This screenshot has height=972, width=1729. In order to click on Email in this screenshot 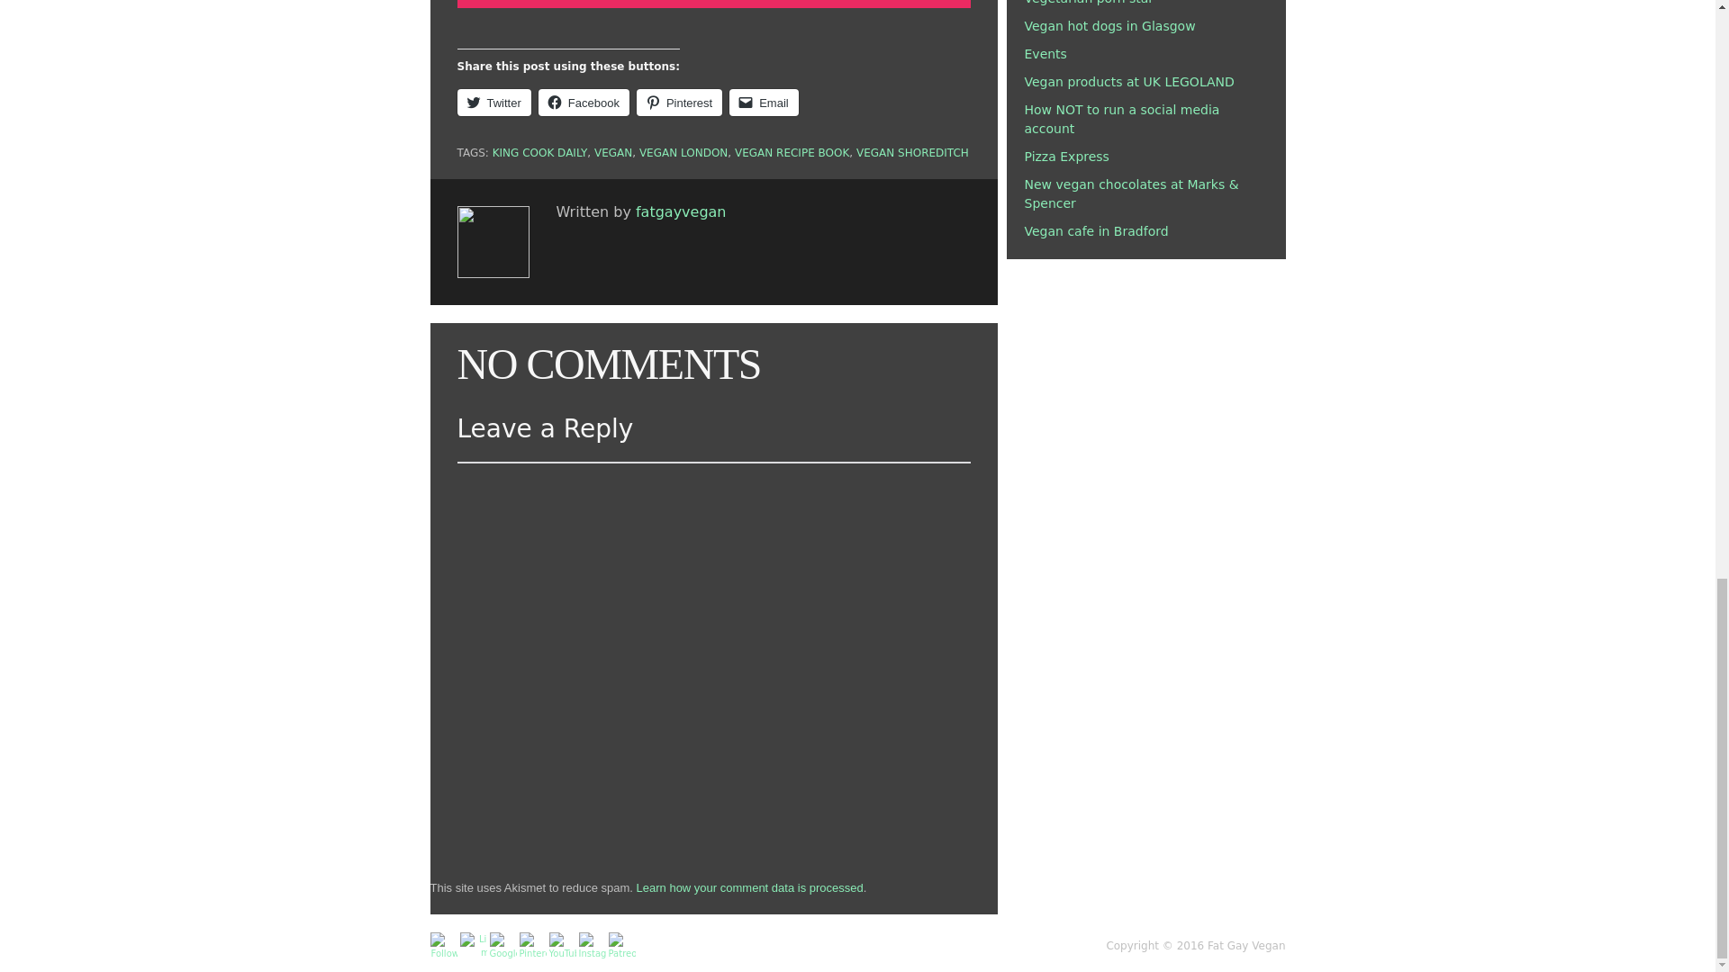, I will do `click(764, 103)`.